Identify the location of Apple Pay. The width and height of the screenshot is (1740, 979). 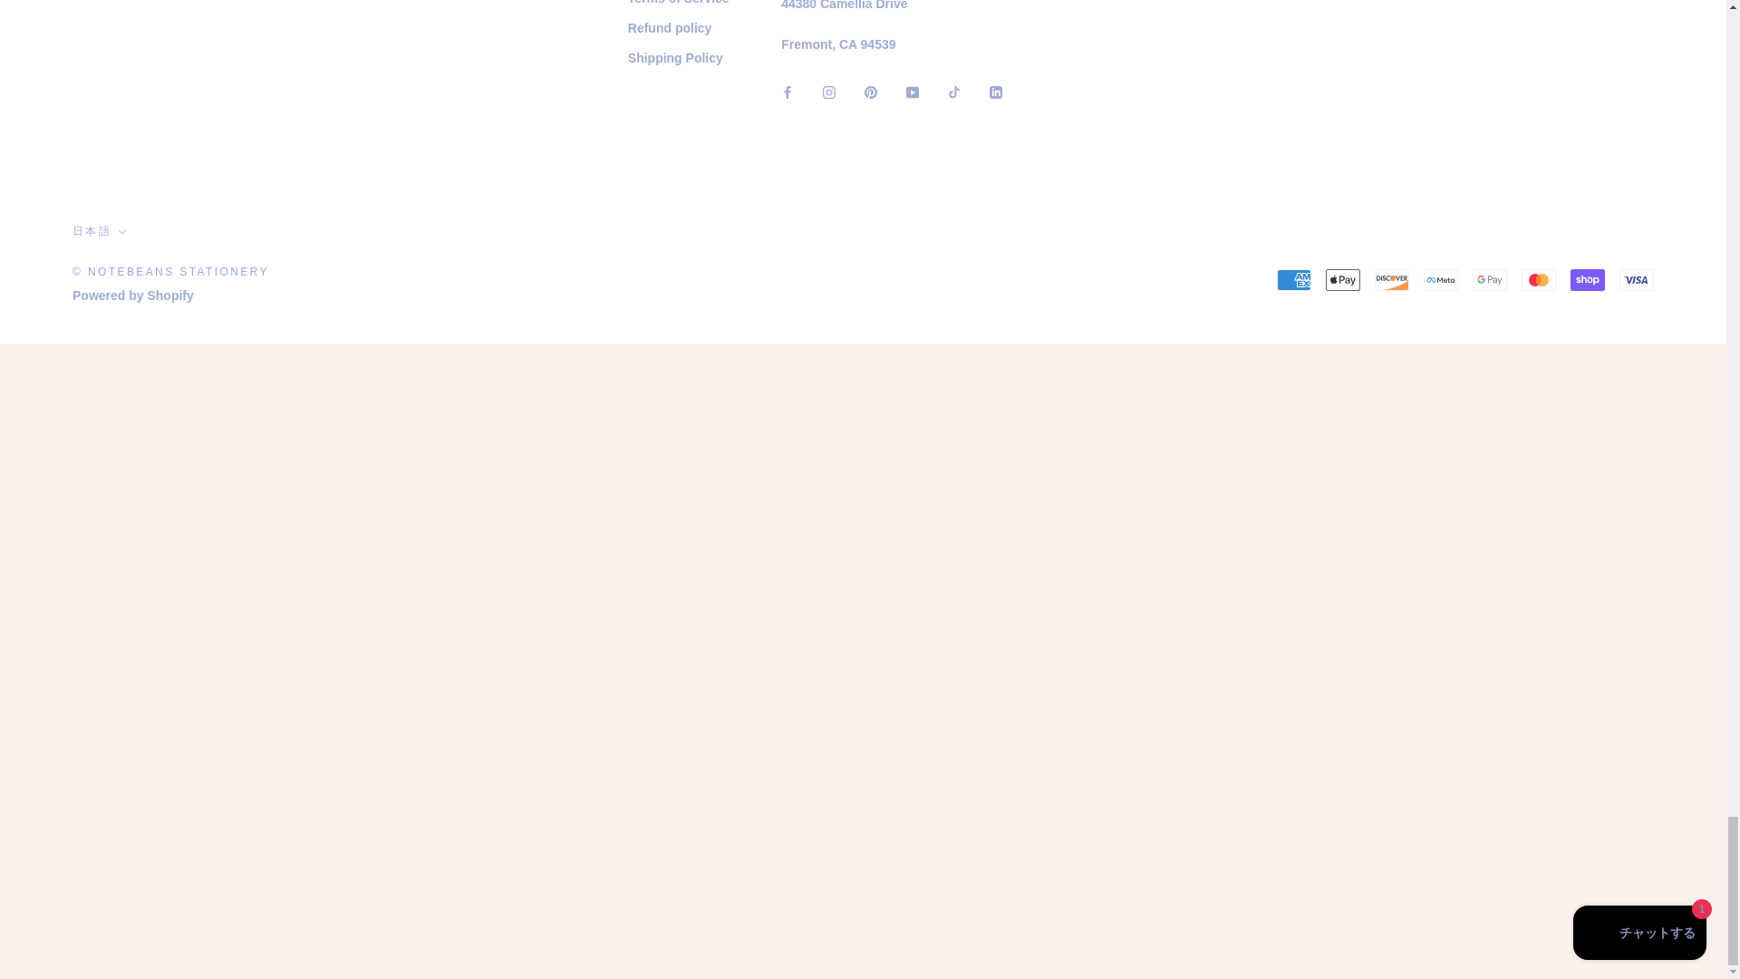
(1343, 279).